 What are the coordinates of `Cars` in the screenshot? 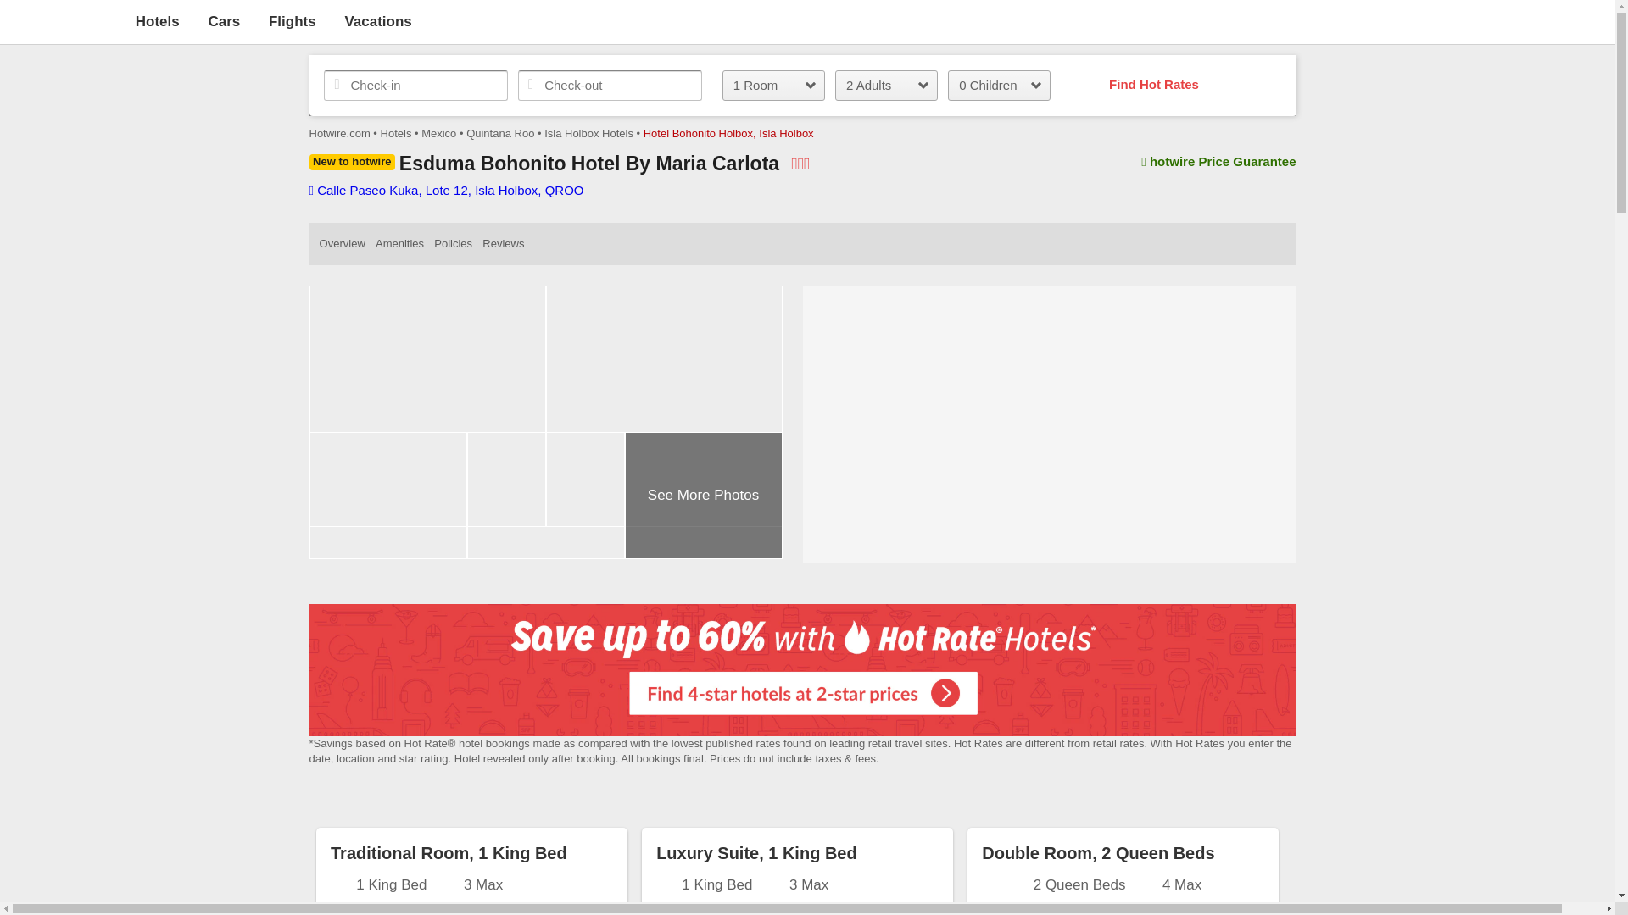 It's located at (224, 21).